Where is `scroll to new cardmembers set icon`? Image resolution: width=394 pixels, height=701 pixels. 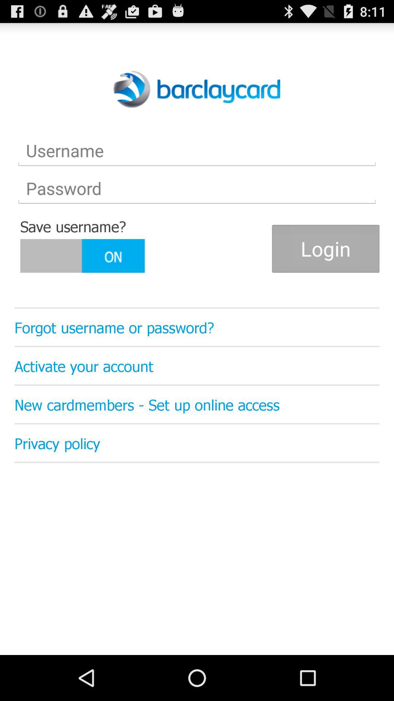 scroll to new cardmembers set icon is located at coordinates (197, 404).